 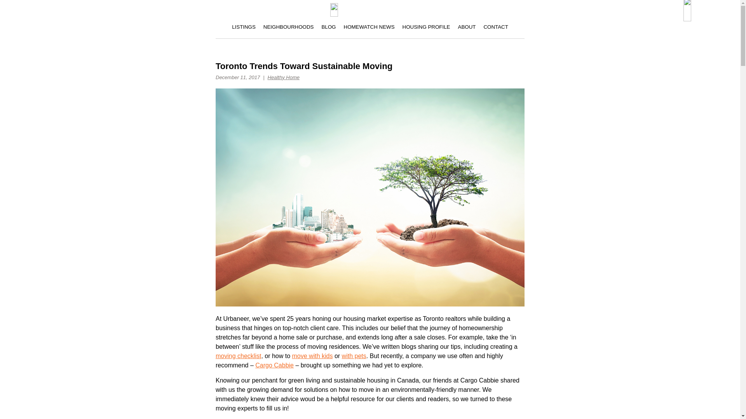 What do you see at coordinates (369, 29) in the screenshot?
I see `HOMEWATCH NEWS` at bounding box center [369, 29].